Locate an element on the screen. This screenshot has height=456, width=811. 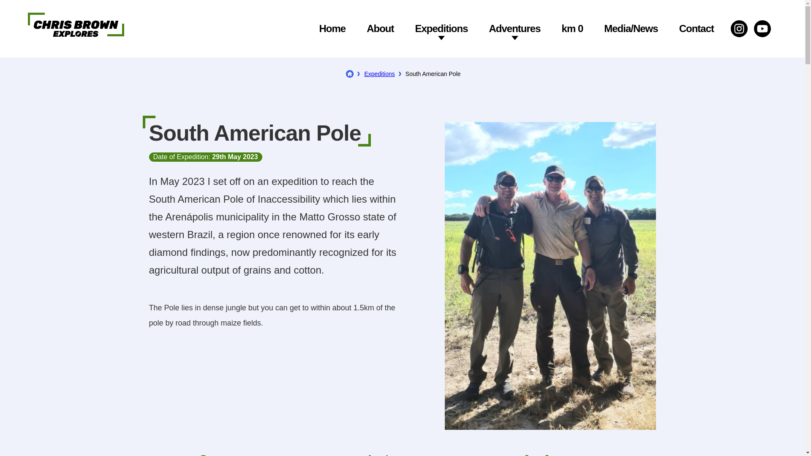
Expeditions is located at coordinates (441, 29).